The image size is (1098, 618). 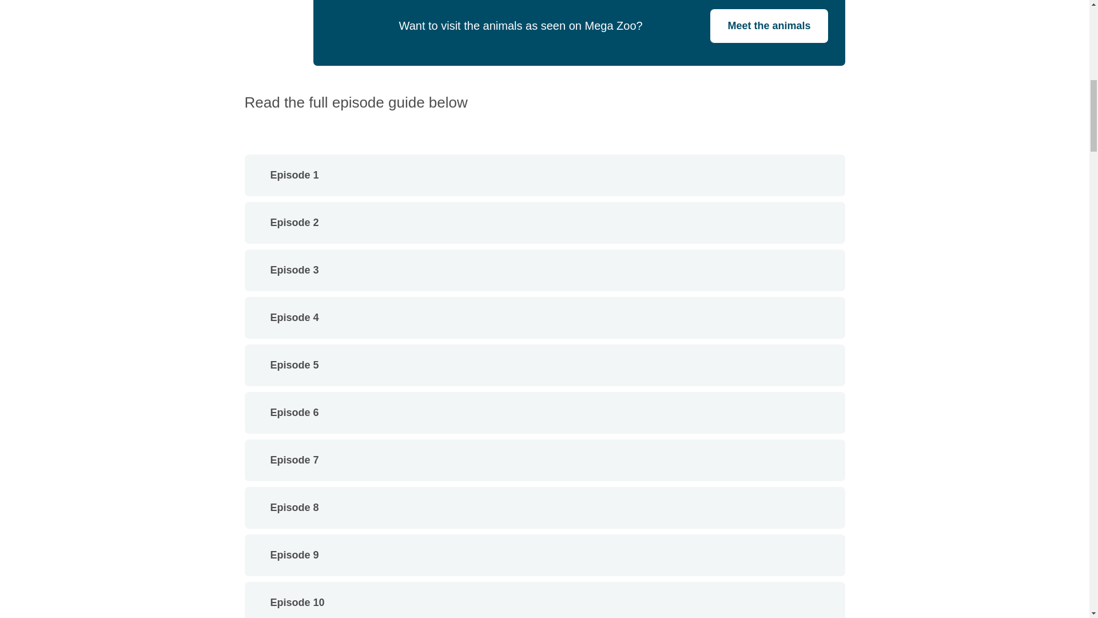 I want to click on Episode 10, so click(x=545, y=601).